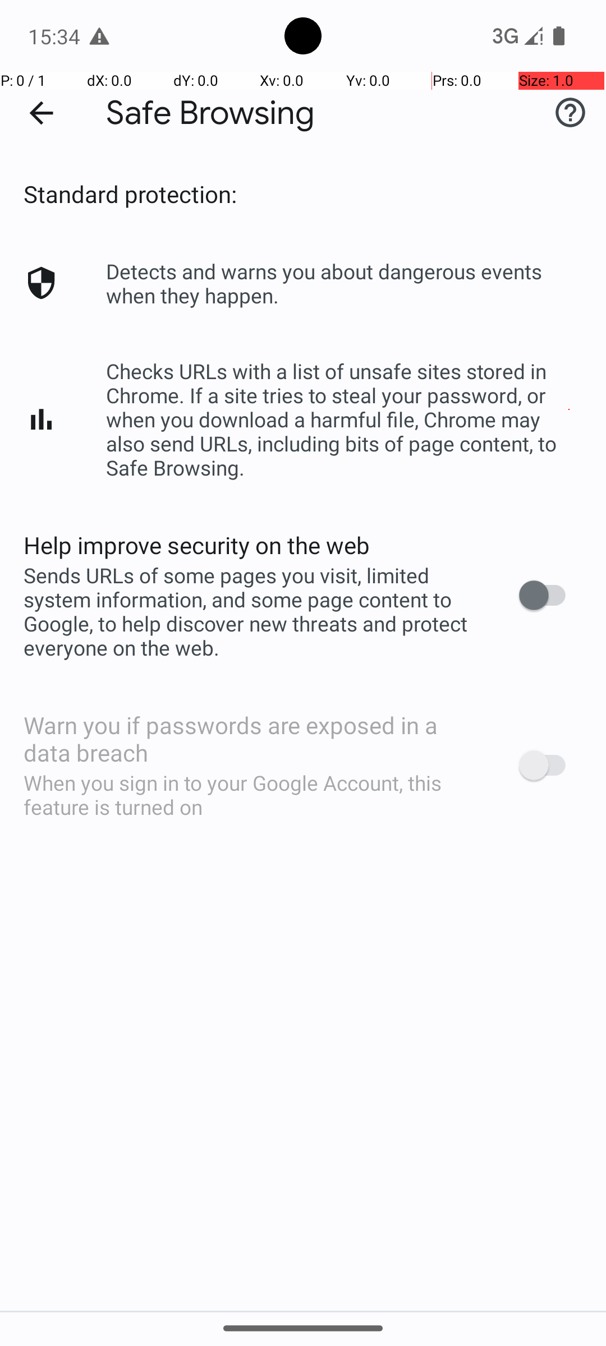  I want to click on Warn you if passwords are exposed in a data breach, so click(256, 738).